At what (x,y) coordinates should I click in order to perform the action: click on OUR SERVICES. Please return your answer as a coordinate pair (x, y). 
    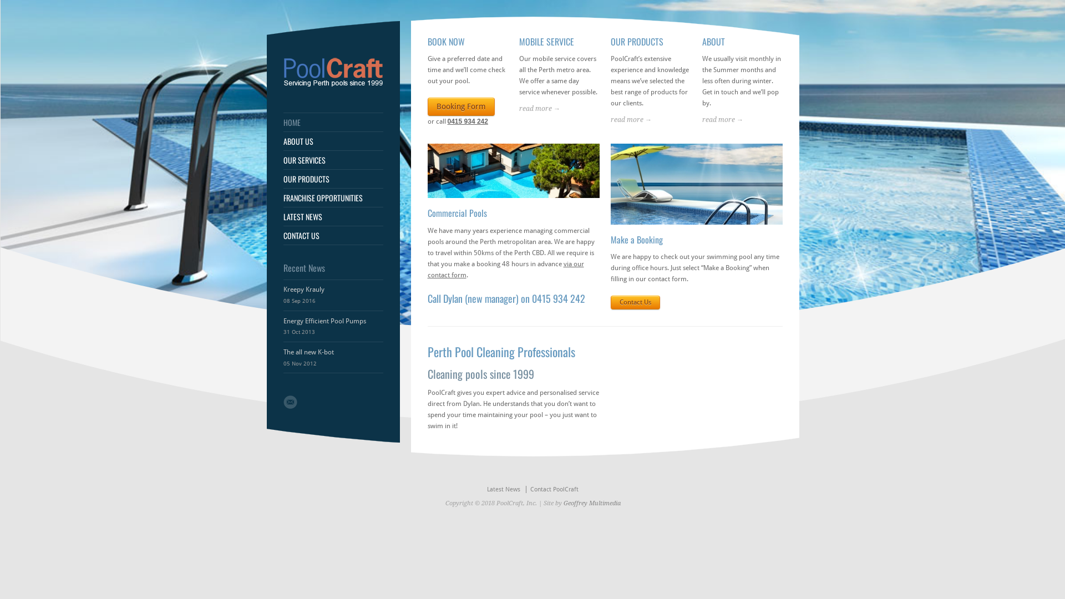
    Looking at the image, I should click on (333, 160).